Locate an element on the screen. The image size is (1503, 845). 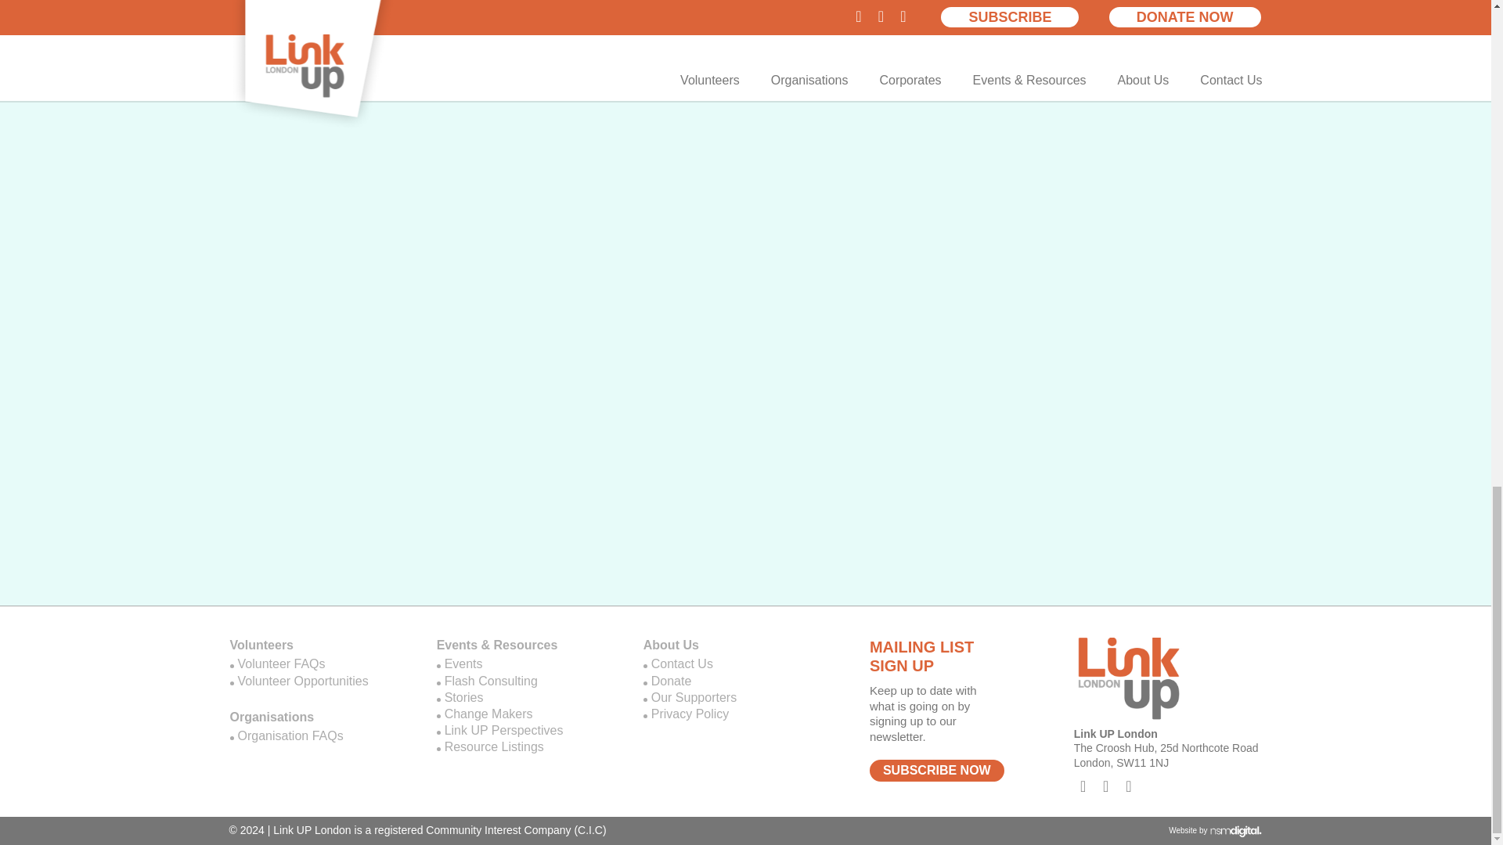
Organisations is located at coordinates (318, 718).